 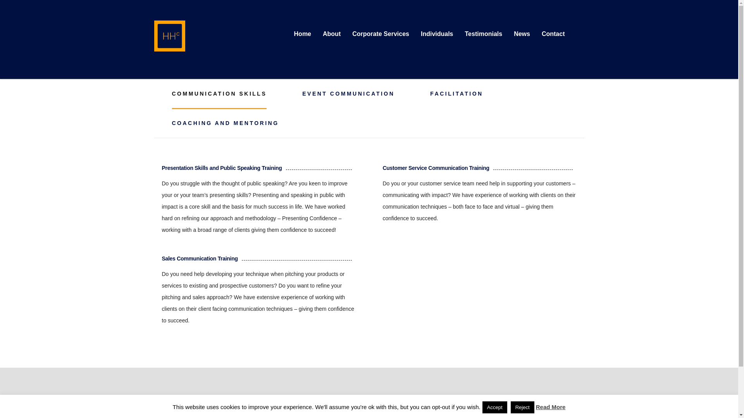 What do you see at coordinates (222, 168) in the screenshot?
I see `Presentation Skills and Public Speaking Training` at bounding box center [222, 168].